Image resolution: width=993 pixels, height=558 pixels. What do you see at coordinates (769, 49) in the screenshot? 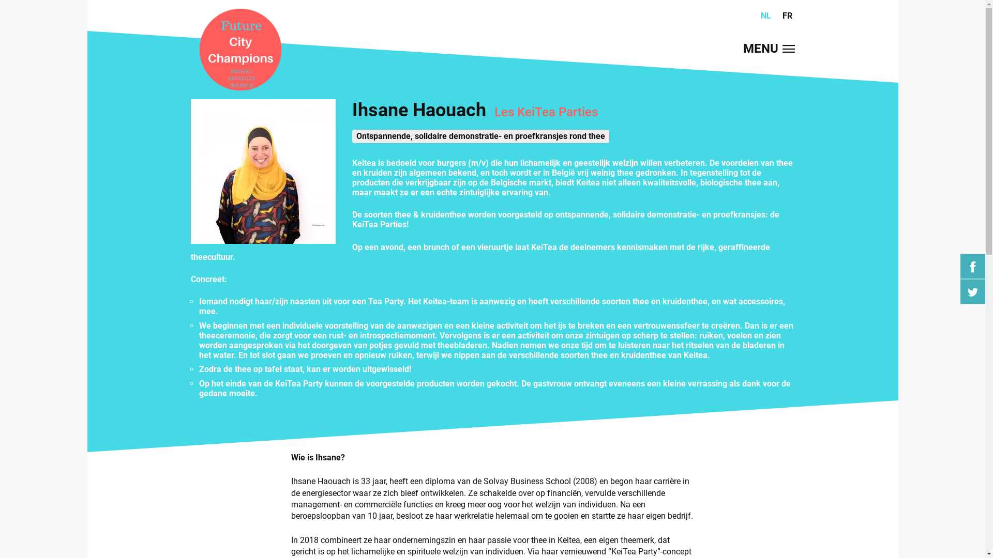
I see `MENU` at bounding box center [769, 49].